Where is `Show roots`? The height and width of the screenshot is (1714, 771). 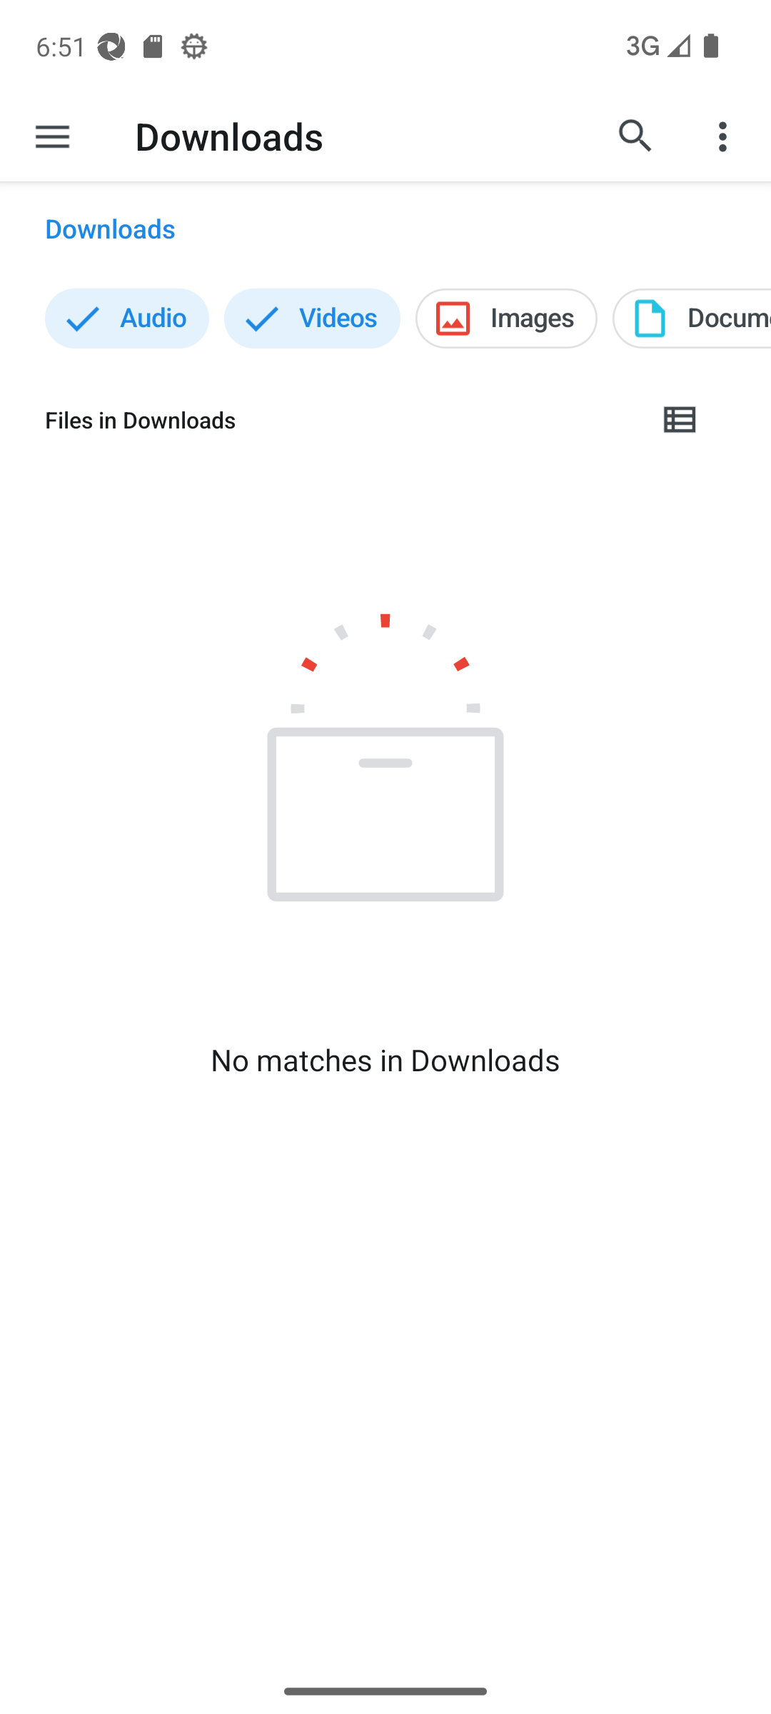
Show roots is located at coordinates (52, 136).